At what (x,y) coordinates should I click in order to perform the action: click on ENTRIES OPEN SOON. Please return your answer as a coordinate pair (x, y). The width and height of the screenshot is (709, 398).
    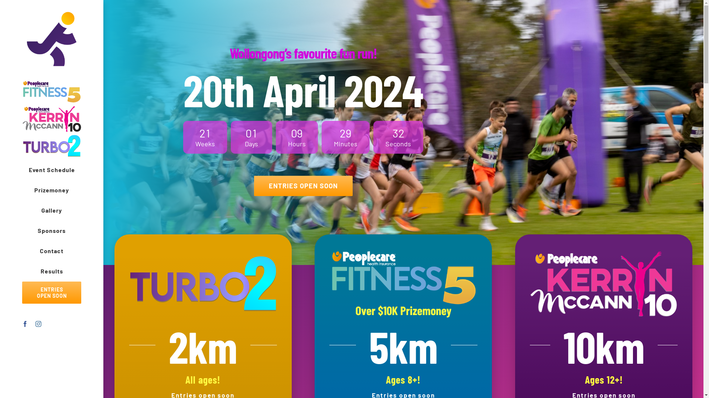
    Looking at the image, I should click on (52, 293).